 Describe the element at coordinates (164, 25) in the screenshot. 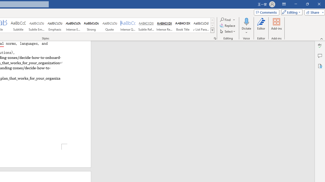

I see `Intense Reference` at that location.